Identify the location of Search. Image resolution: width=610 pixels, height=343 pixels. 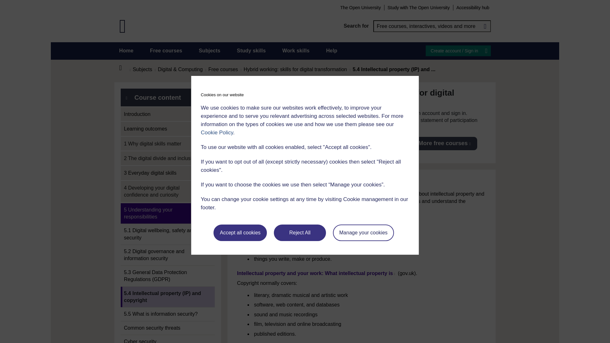
(485, 26).